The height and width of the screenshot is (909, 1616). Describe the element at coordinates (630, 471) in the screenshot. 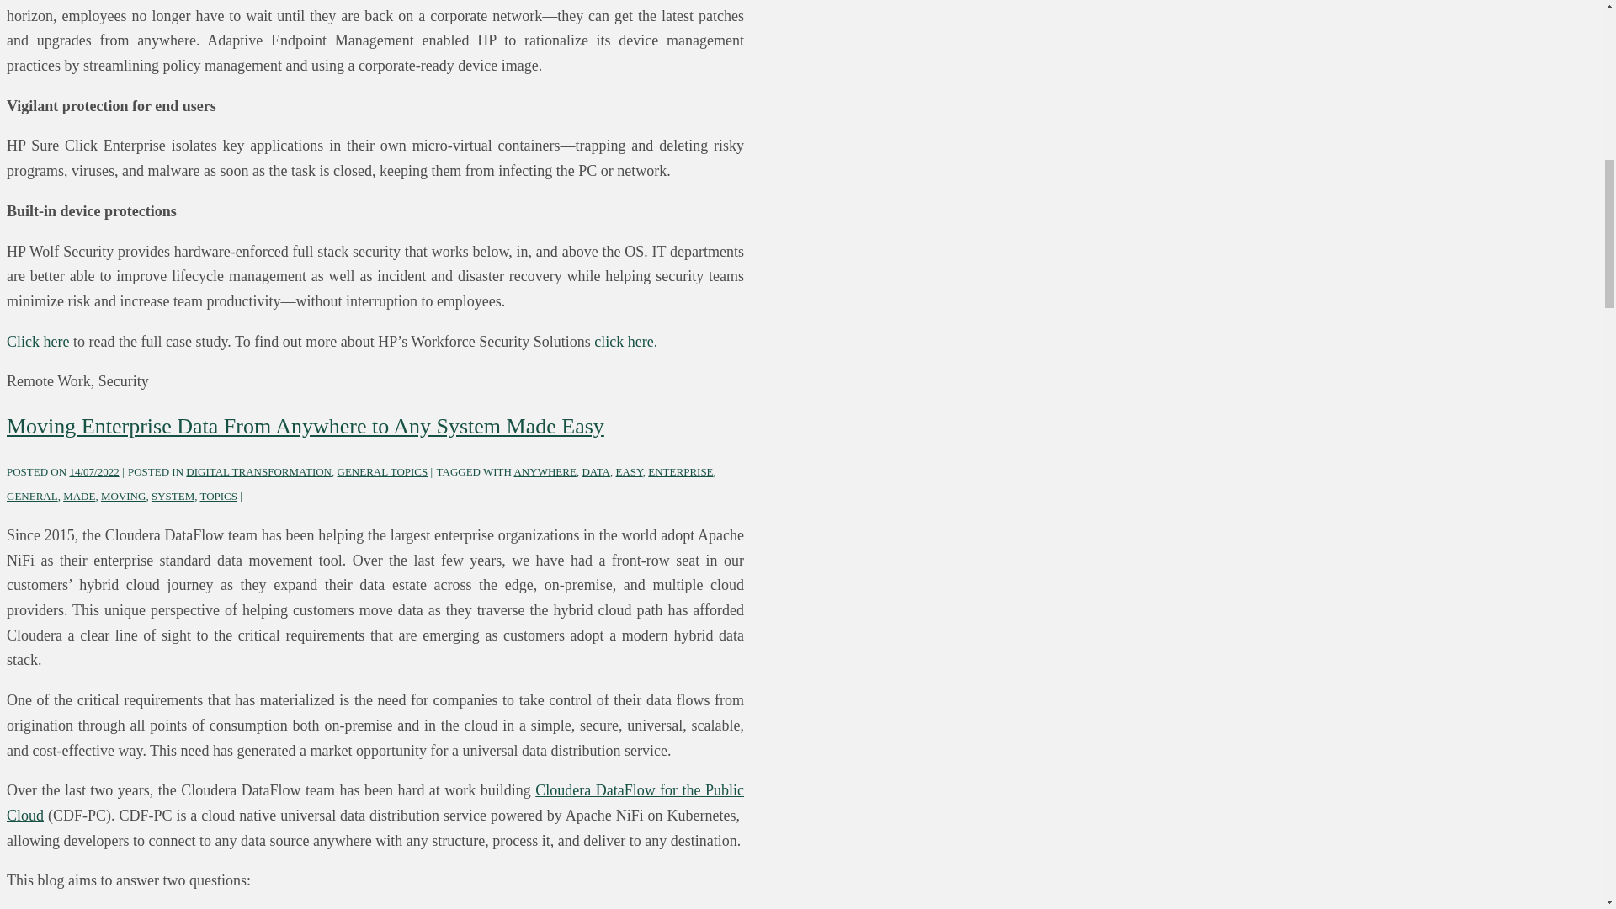

I see `EASY` at that location.